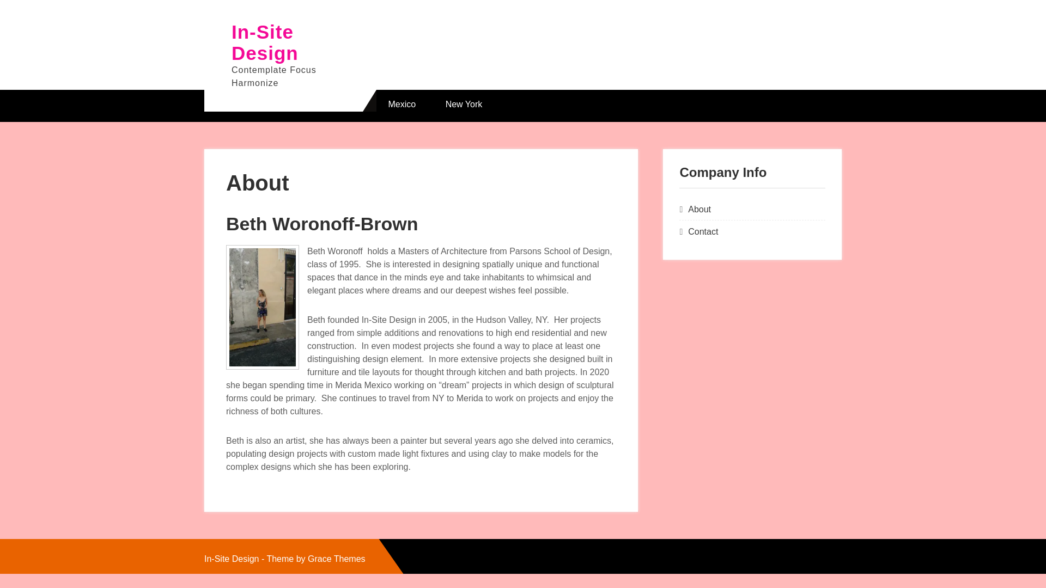  What do you see at coordinates (402, 106) in the screenshot?
I see `Mexico` at bounding box center [402, 106].